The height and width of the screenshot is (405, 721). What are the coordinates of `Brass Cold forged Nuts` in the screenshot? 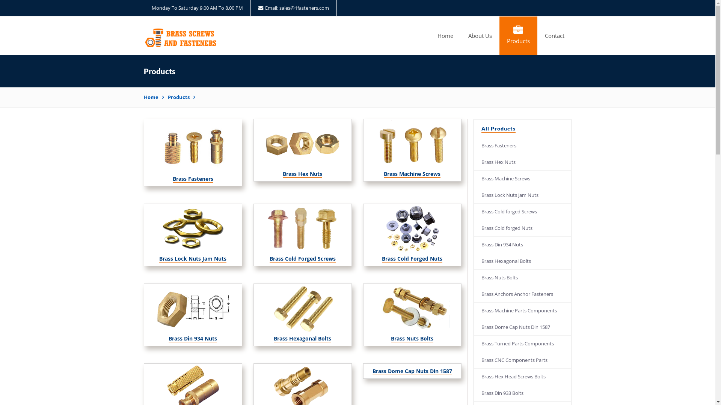 It's located at (523, 228).